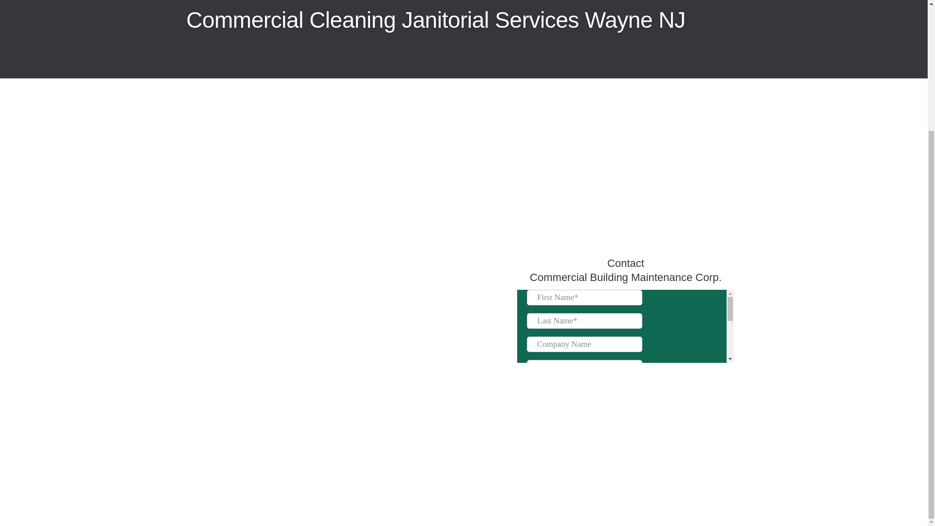  Describe the element at coordinates (625, 326) in the screenshot. I see `Contact Page Form` at that location.